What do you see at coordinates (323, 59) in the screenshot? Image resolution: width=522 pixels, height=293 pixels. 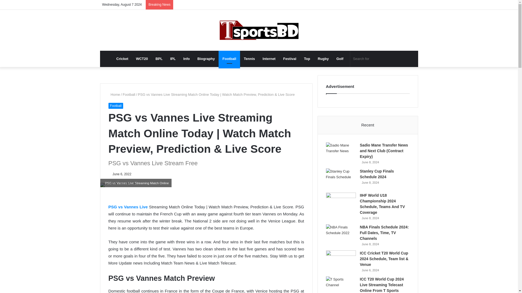 I see `Rugby` at bounding box center [323, 59].